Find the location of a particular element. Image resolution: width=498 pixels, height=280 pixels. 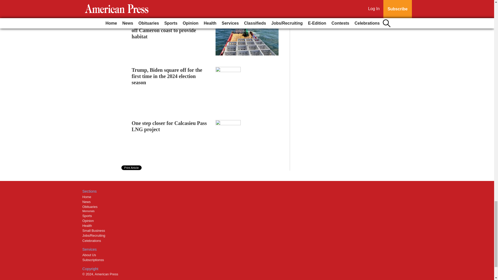

One step closer for Calcasieu Pass LNG project is located at coordinates (169, 126).